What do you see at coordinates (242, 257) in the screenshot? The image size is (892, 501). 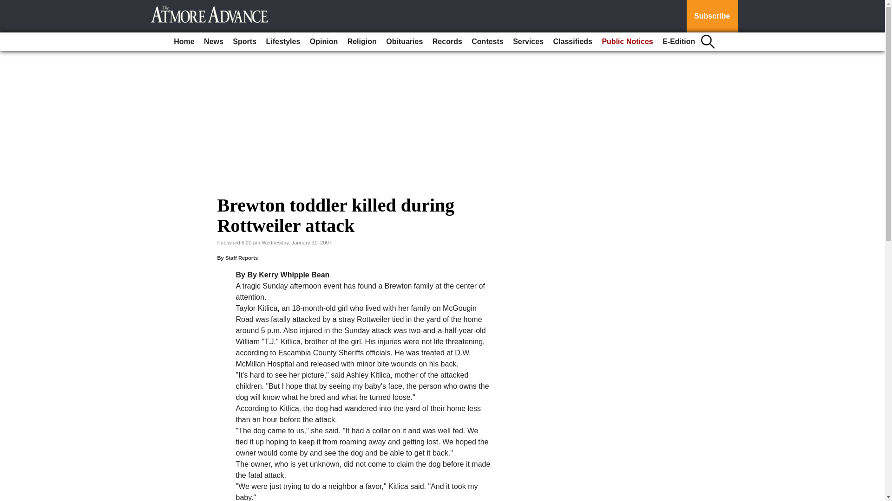 I see `Staff Reports` at bounding box center [242, 257].